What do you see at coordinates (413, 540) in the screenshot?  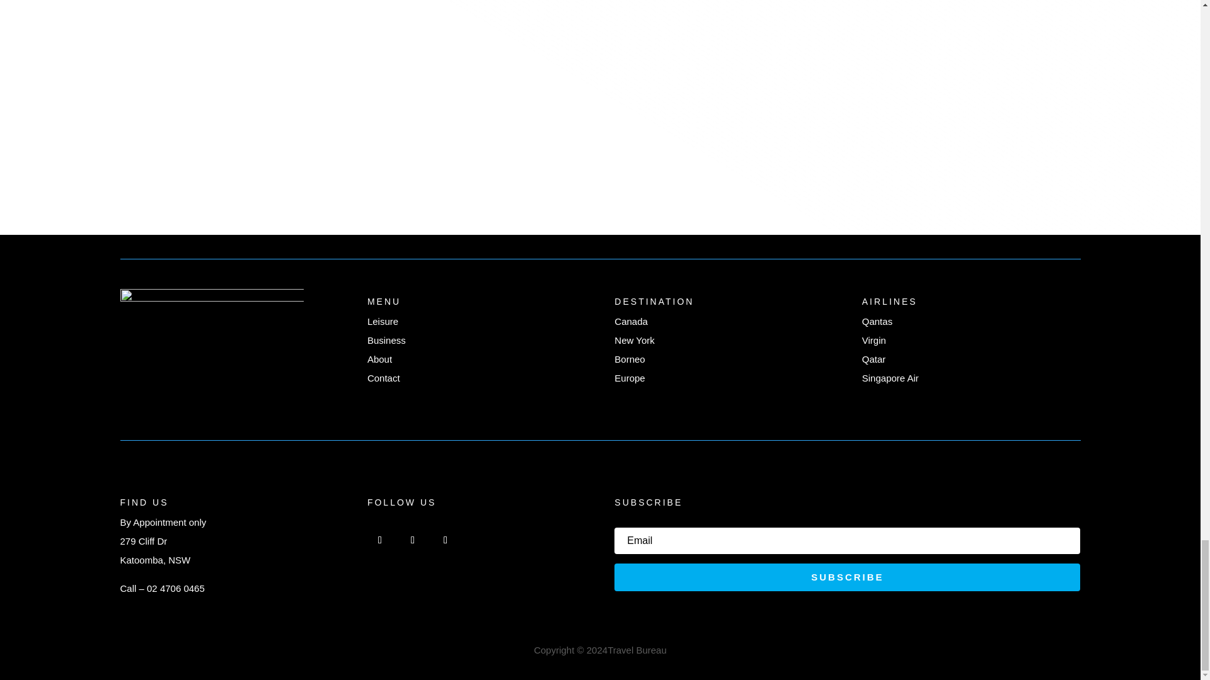 I see `Follow on Instagram` at bounding box center [413, 540].